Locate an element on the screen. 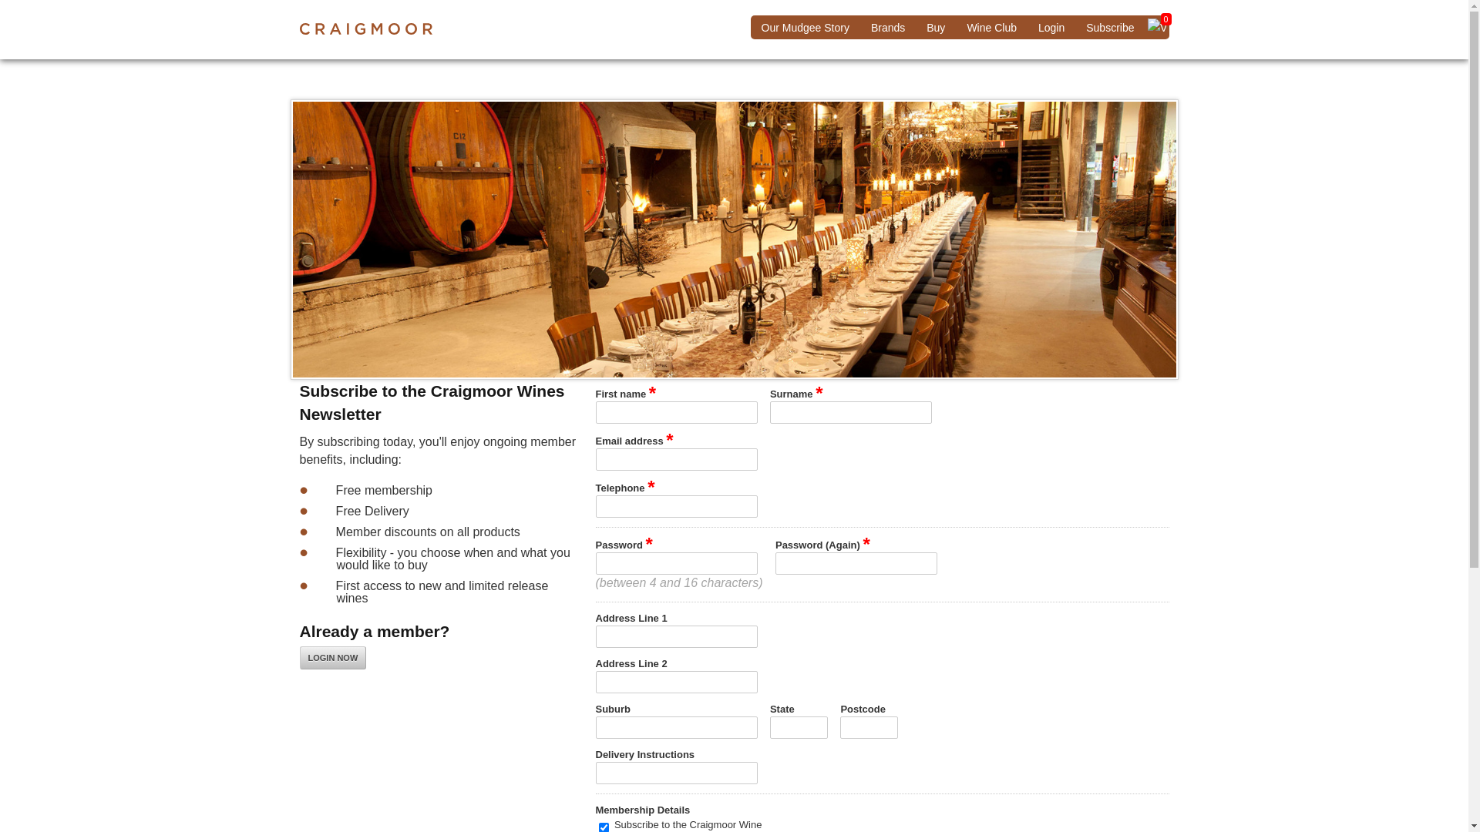  Our Mudgee Story is located at coordinates (806, 28).